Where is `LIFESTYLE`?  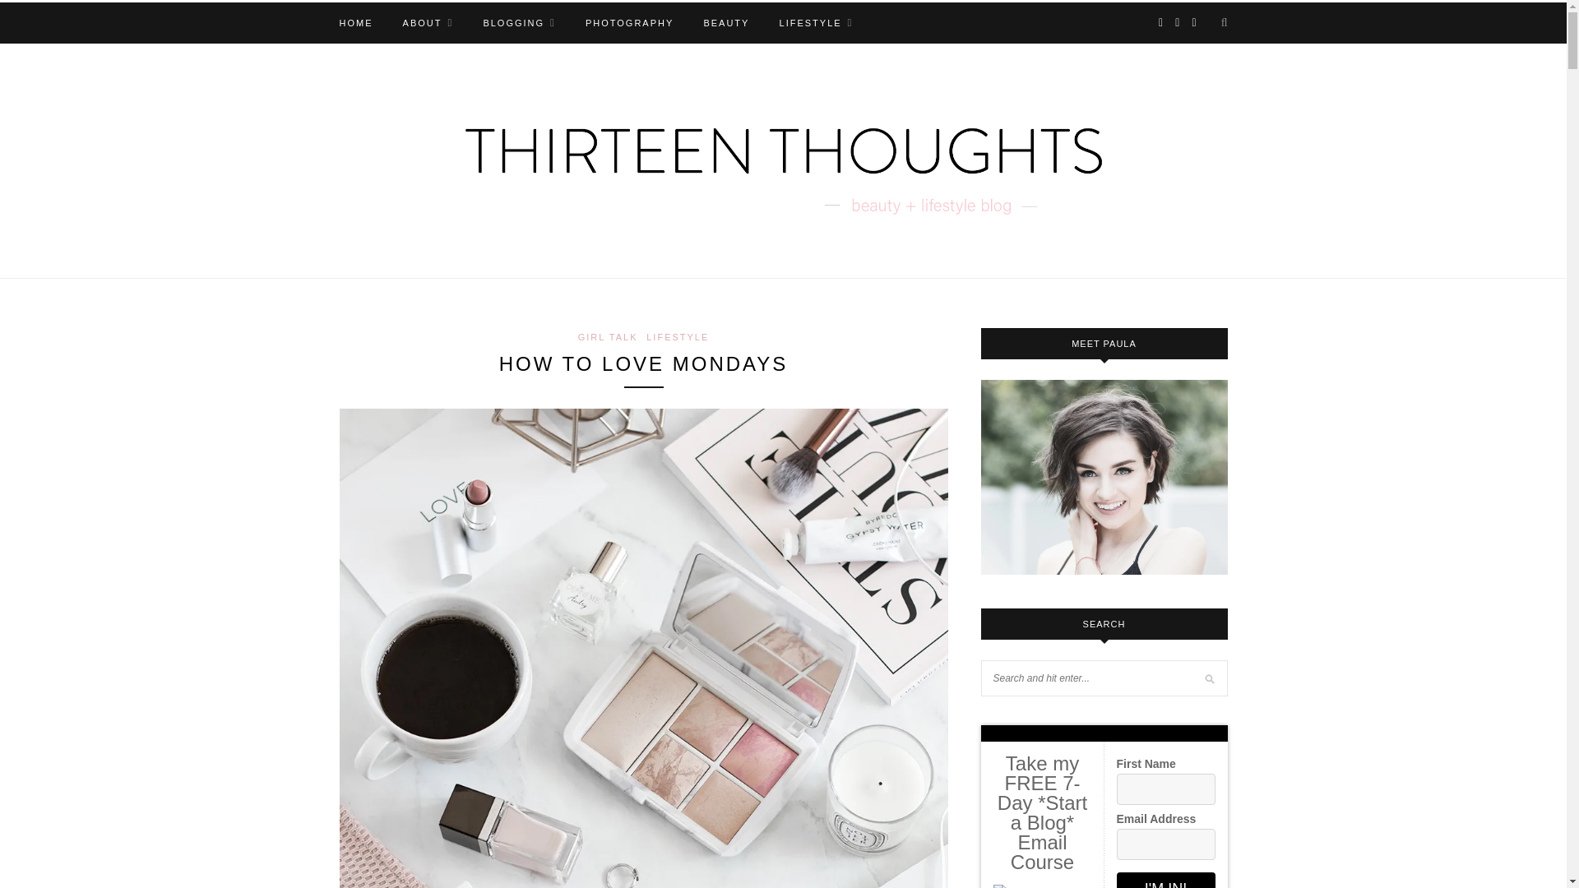 LIFESTYLE is located at coordinates (678, 336).